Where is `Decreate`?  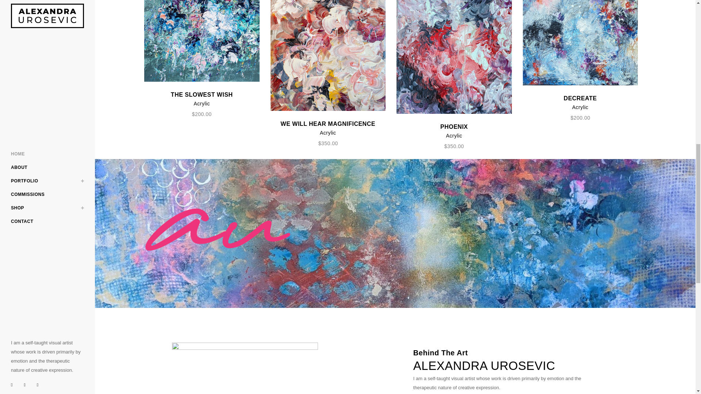
Decreate is located at coordinates (581, 43).